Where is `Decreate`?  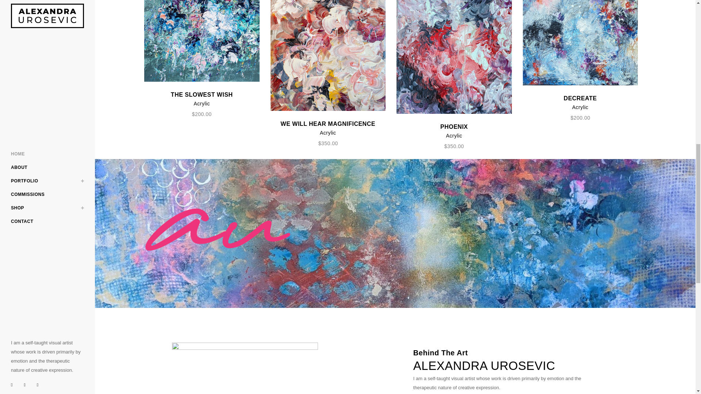
Decreate is located at coordinates (581, 43).